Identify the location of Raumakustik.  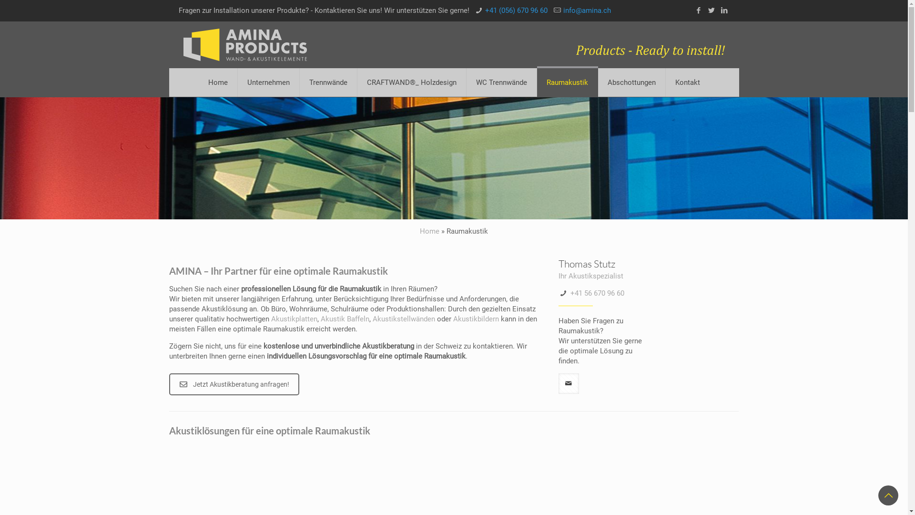
(567, 82).